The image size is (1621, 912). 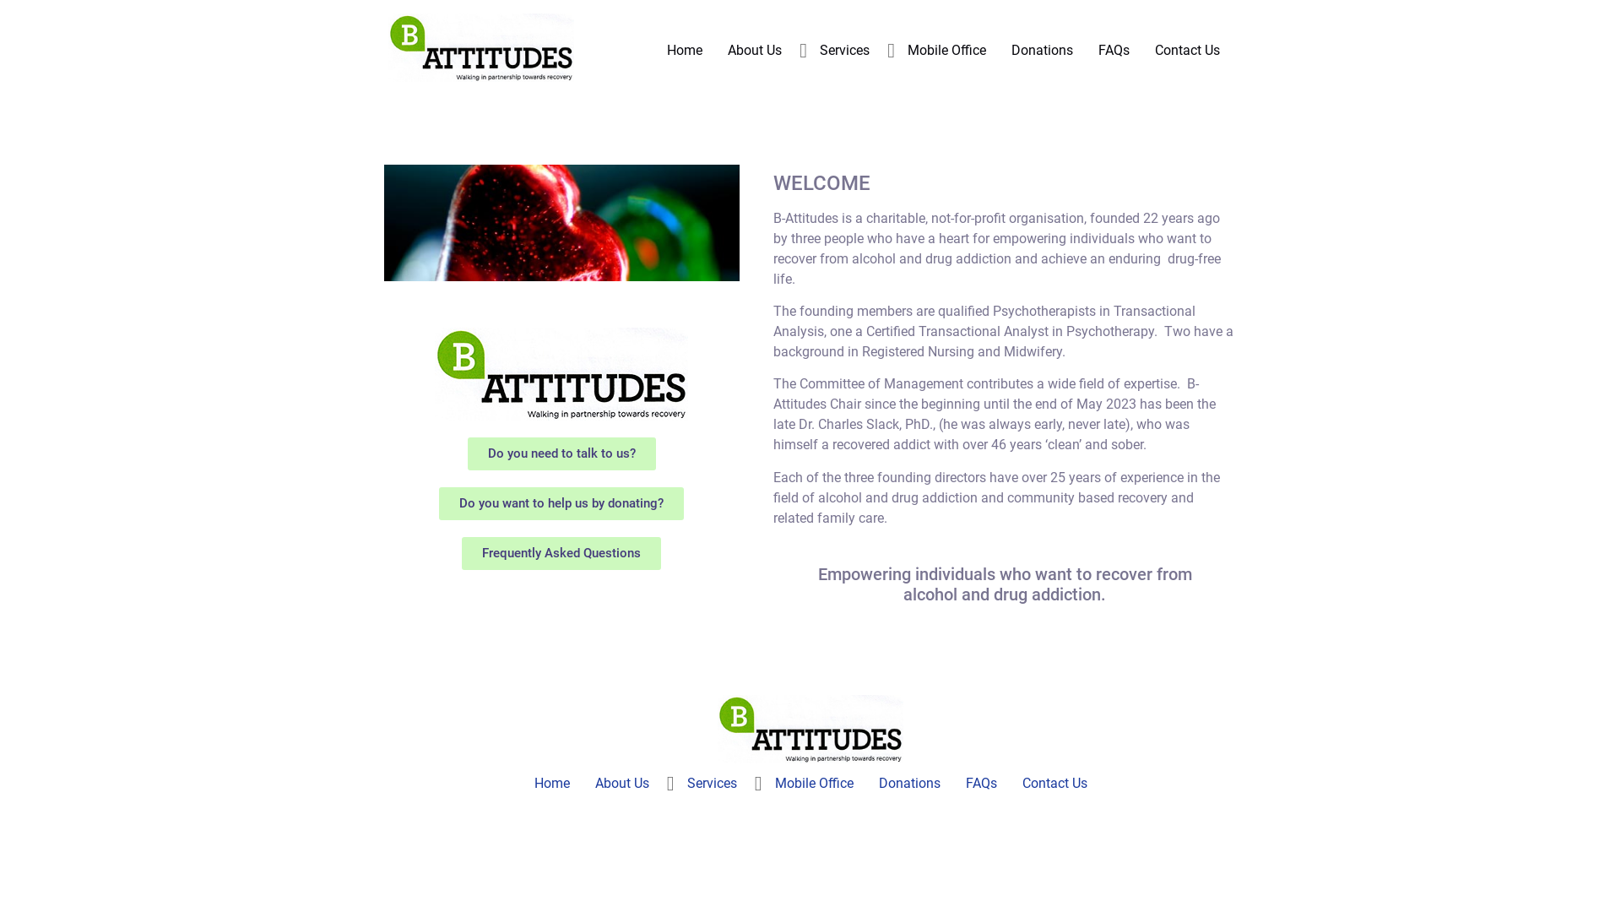 I want to click on Donations, so click(x=1042, y=51).